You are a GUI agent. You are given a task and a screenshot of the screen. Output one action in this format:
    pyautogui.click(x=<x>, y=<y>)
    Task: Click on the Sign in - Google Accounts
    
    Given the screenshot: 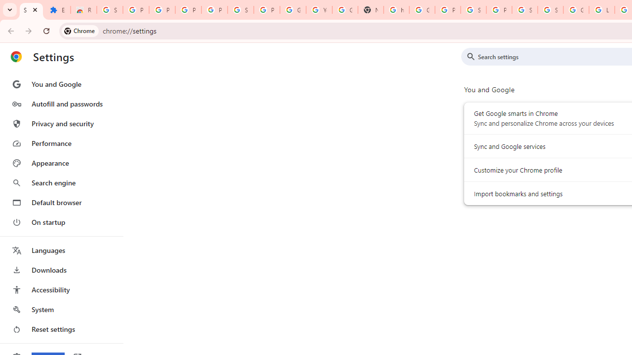 What is the action you would take?
    pyautogui.click(x=524, y=10)
    